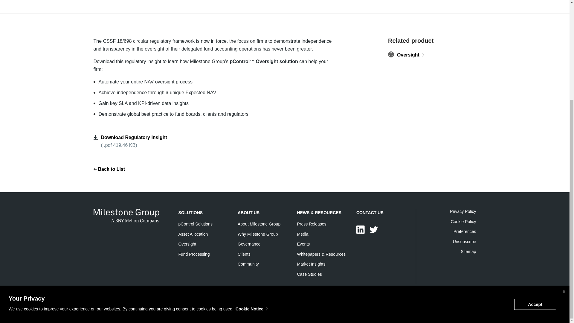  I want to click on Update your communications preferences, so click(465, 231).